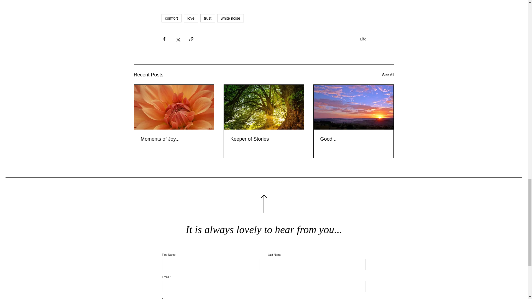 The width and height of the screenshot is (532, 299). I want to click on white noise, so click(230, 18).